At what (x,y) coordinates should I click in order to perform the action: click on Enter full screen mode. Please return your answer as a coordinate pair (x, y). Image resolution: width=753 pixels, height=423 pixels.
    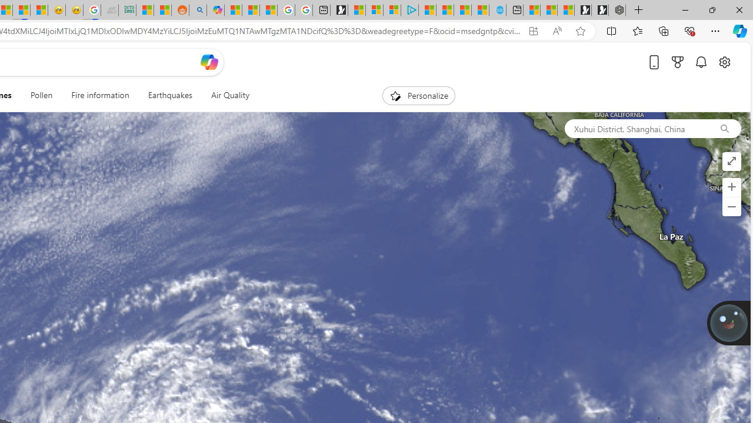
    Looking at the image, I should click on (731, 161).